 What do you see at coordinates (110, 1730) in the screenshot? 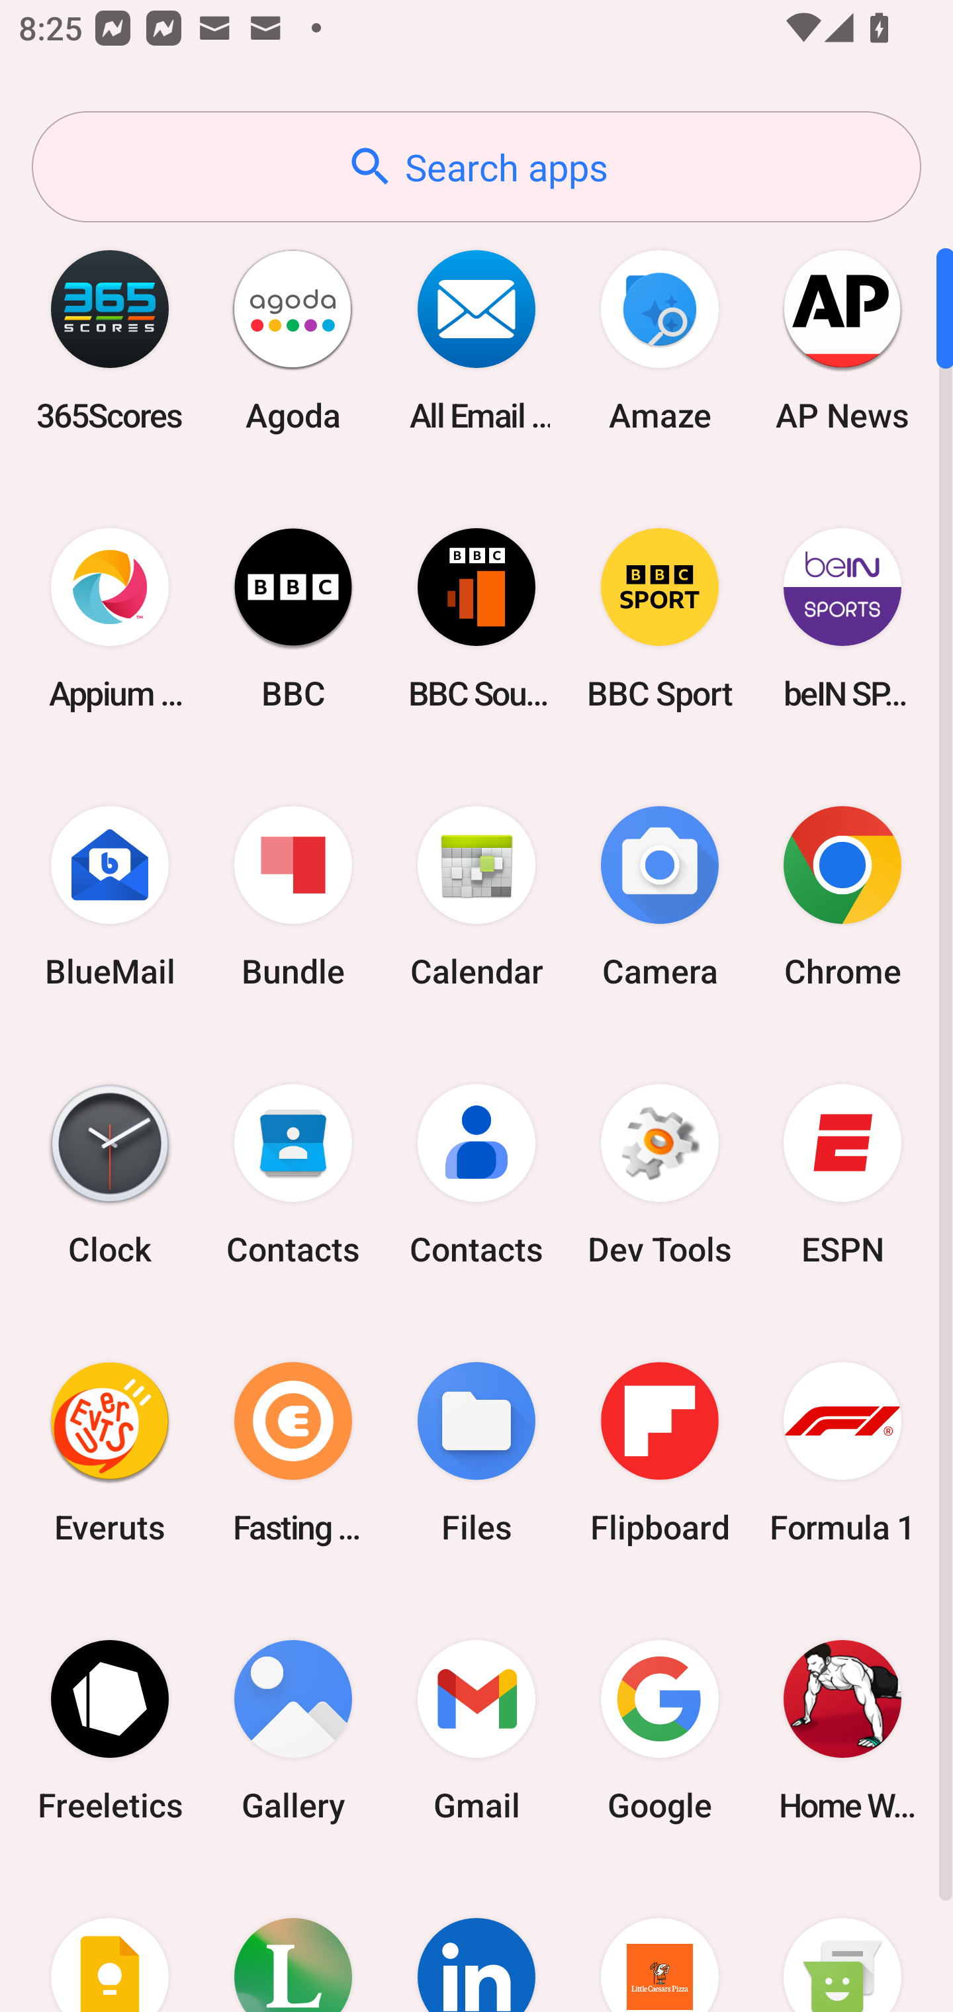
I see `Freeletics` at bounding box center [110, 1730].